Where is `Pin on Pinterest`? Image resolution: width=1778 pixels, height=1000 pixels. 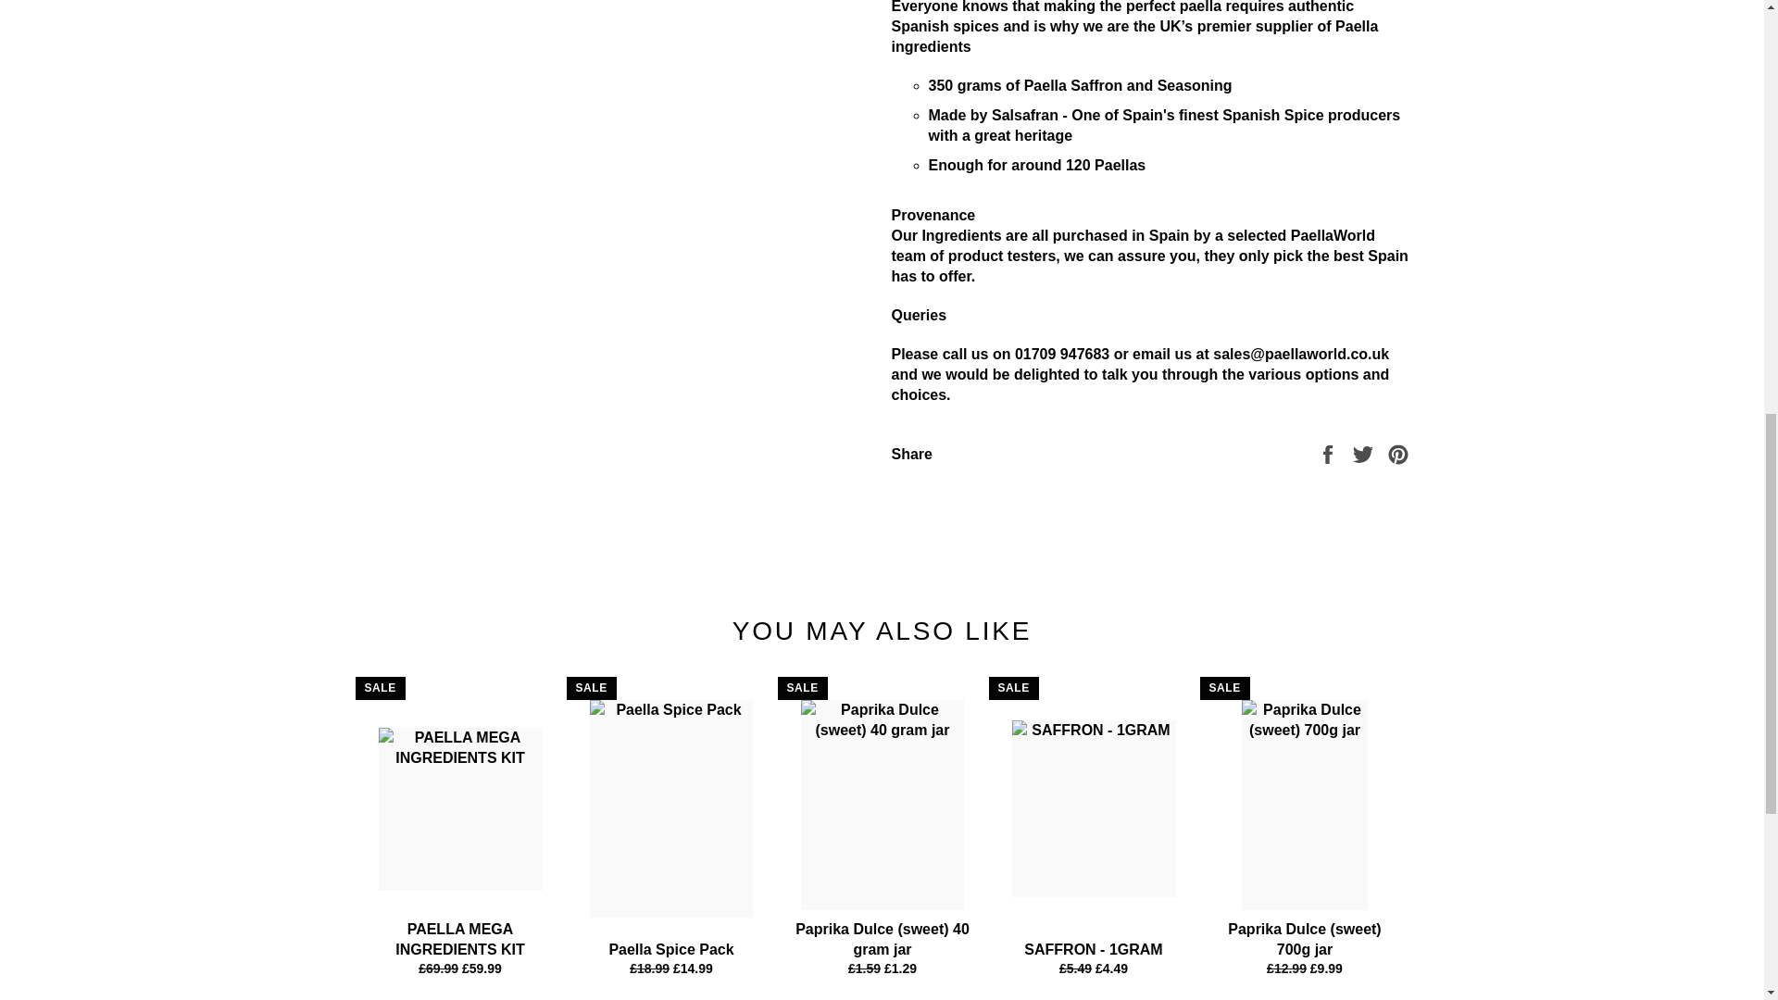
Pin on Pinterest is located at coordinates (1398, 452).